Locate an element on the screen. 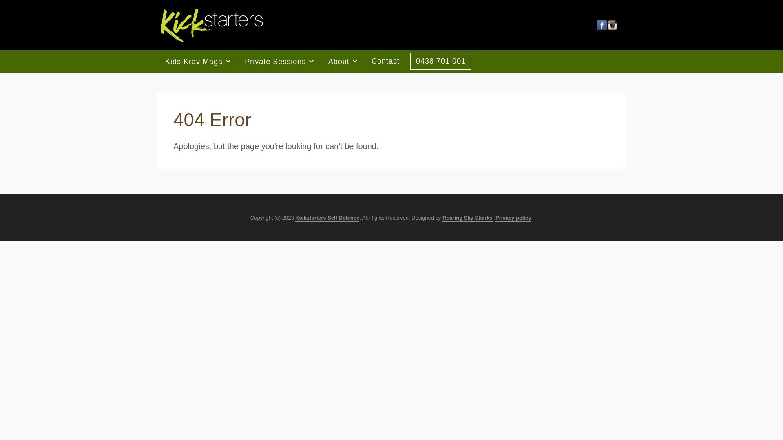 Image resolution: width=783 pixels, height=440 pixels. Kickstarters Self Defence is located at coordinates (327, 218).